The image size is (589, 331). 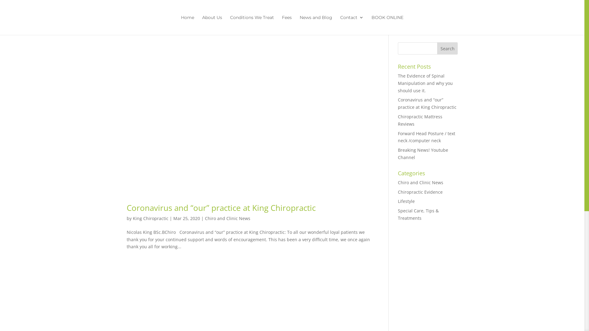 I want to click on Special Care, Tips & Treatments, so click(x=418, y=215).